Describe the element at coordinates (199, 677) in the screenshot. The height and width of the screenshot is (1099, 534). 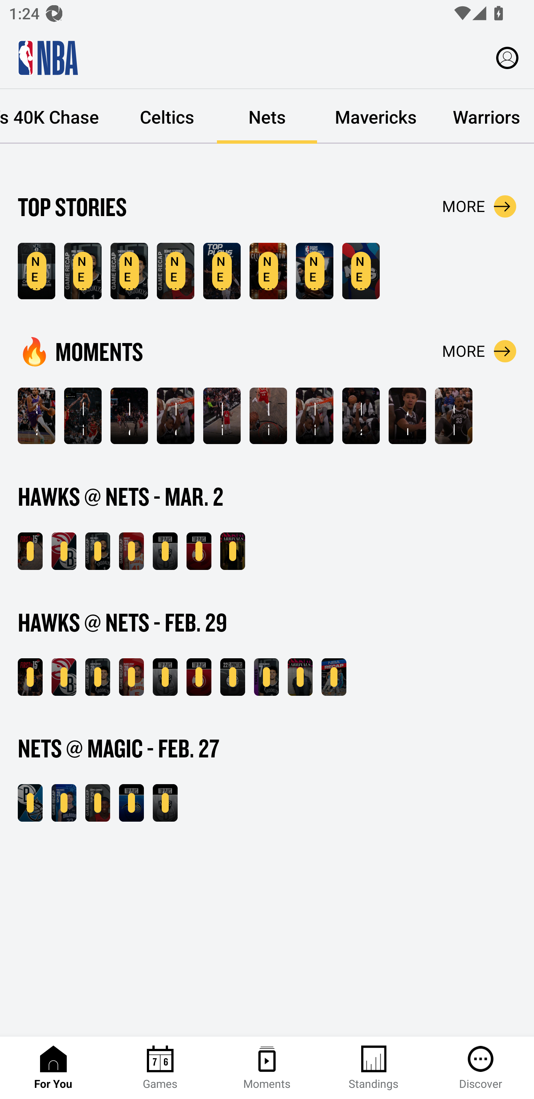
I see `ATL's Top Plays from ATL vs. BKN NEW` at that location.